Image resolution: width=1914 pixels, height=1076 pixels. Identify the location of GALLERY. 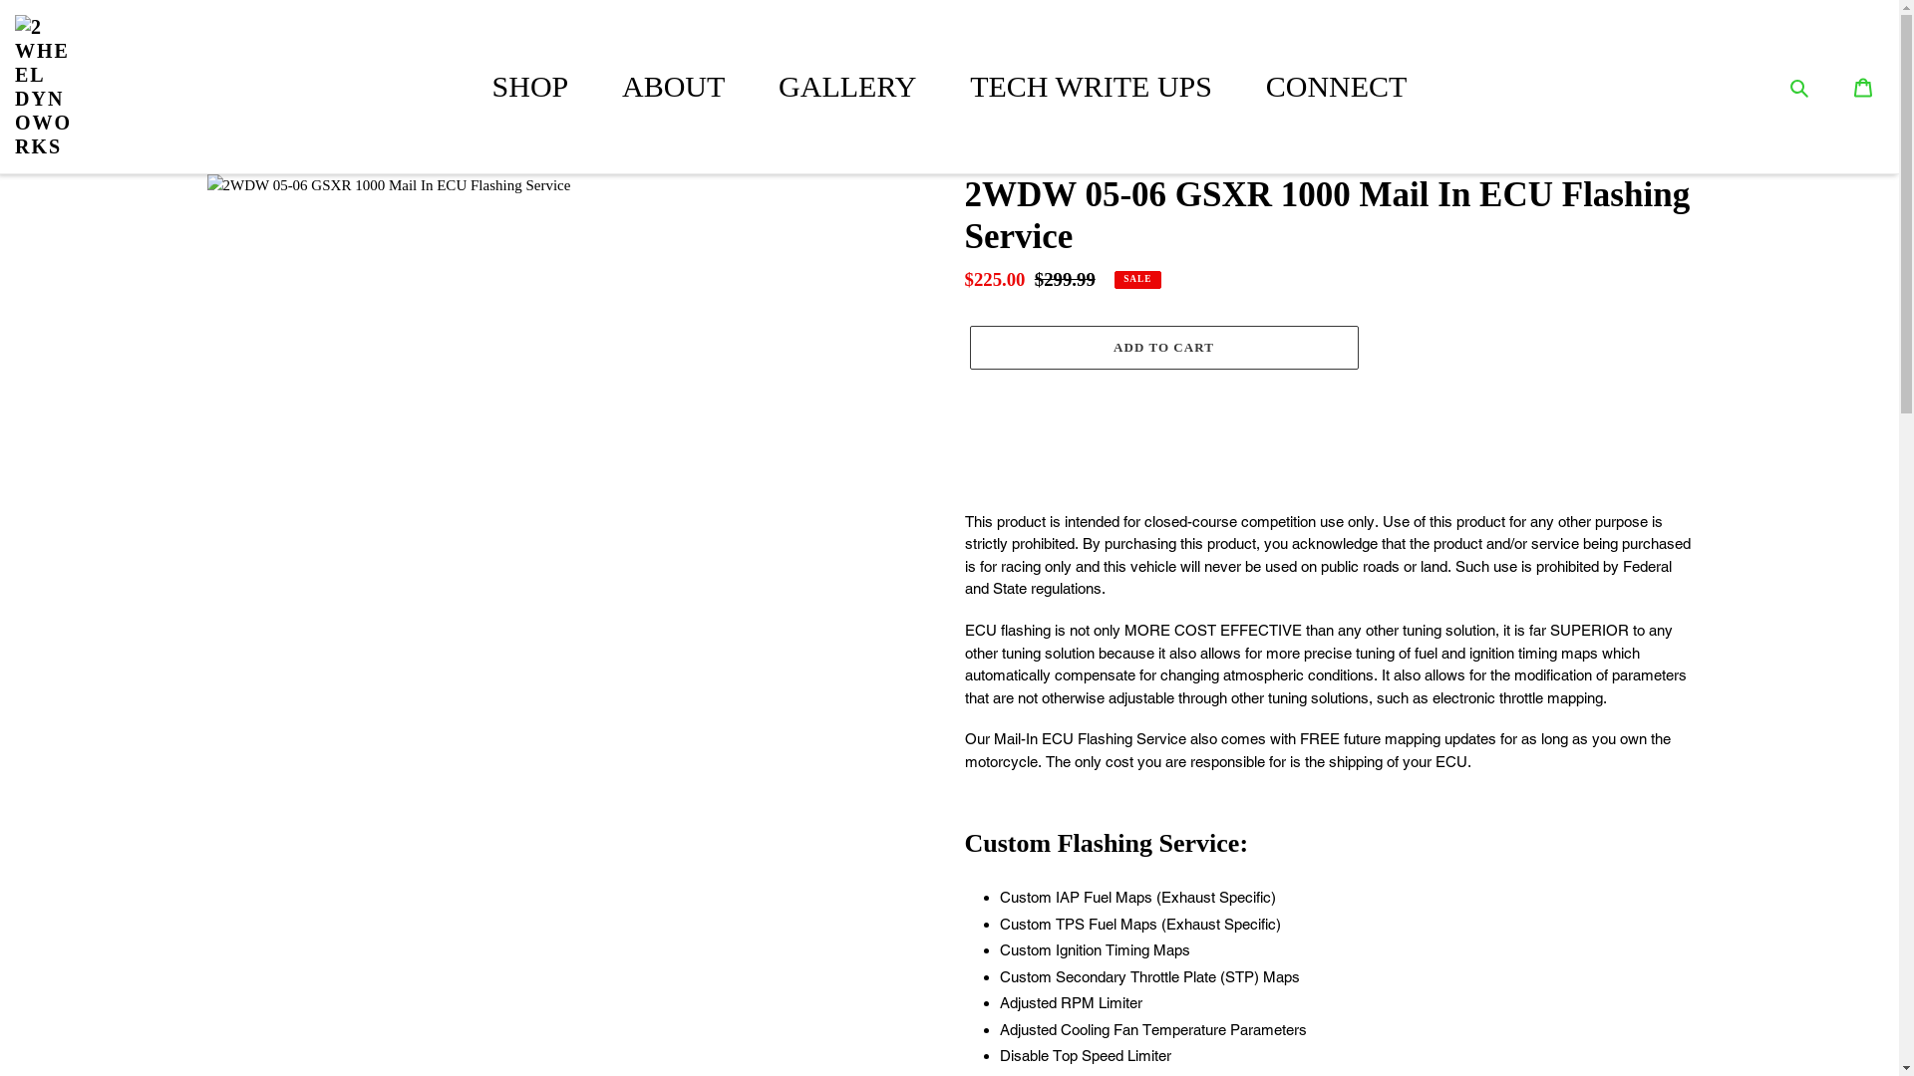
(847, 86).